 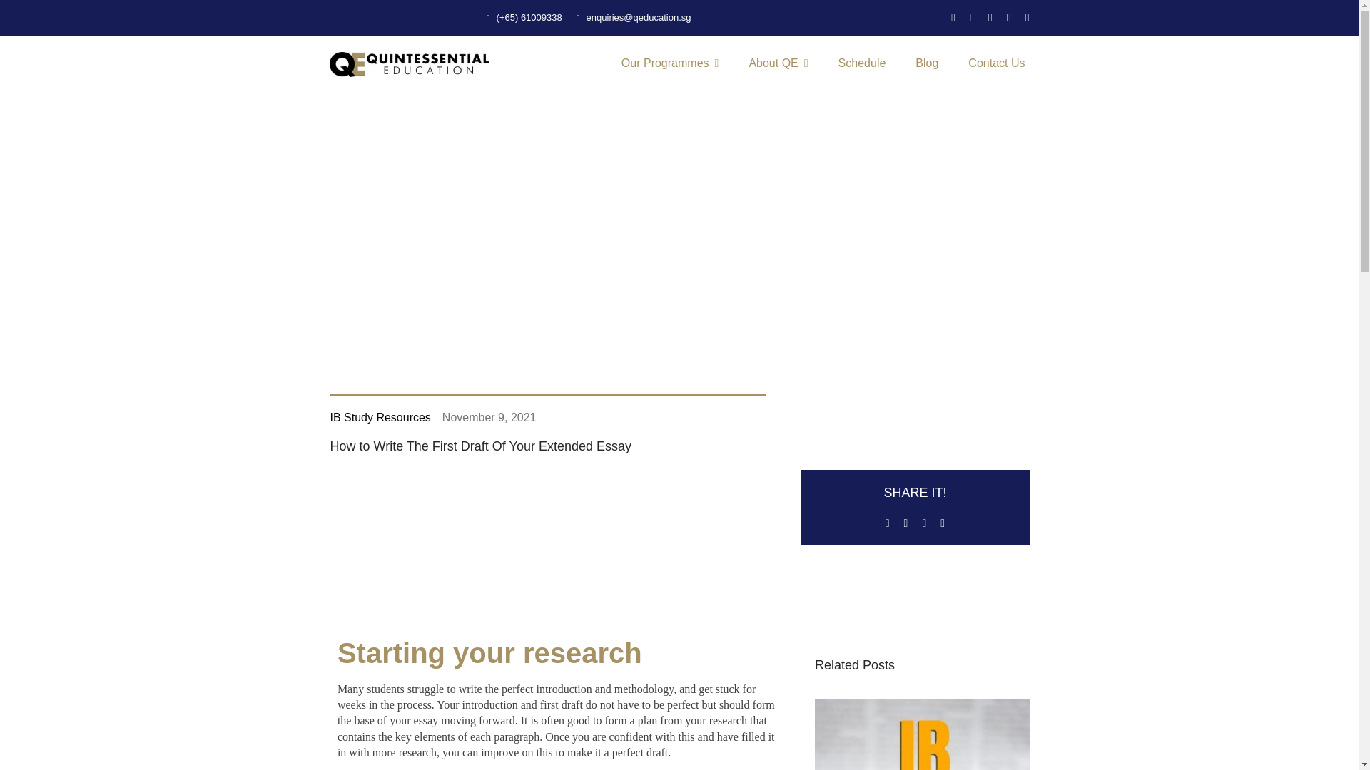 What do you see at coordinates (778, 64) in the screenshot?
I see `About QE` at bounding box center [778, 64].